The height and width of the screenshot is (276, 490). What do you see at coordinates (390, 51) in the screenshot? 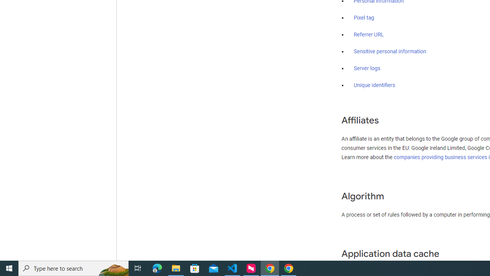
I see `Sensitive personal information` at bounding box center [390, 51].